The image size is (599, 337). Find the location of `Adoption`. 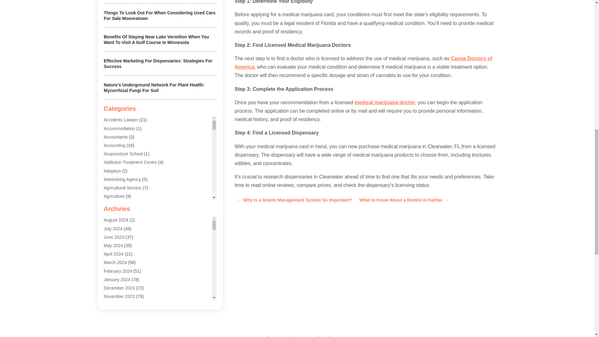

Adoption is located at coordinates (112, 171).